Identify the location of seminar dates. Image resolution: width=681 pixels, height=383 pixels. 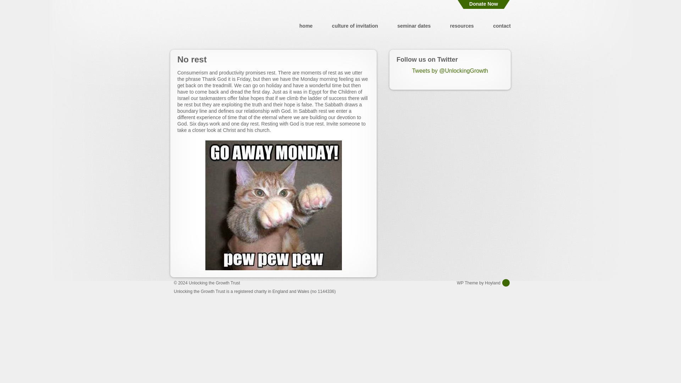
(414, 26).